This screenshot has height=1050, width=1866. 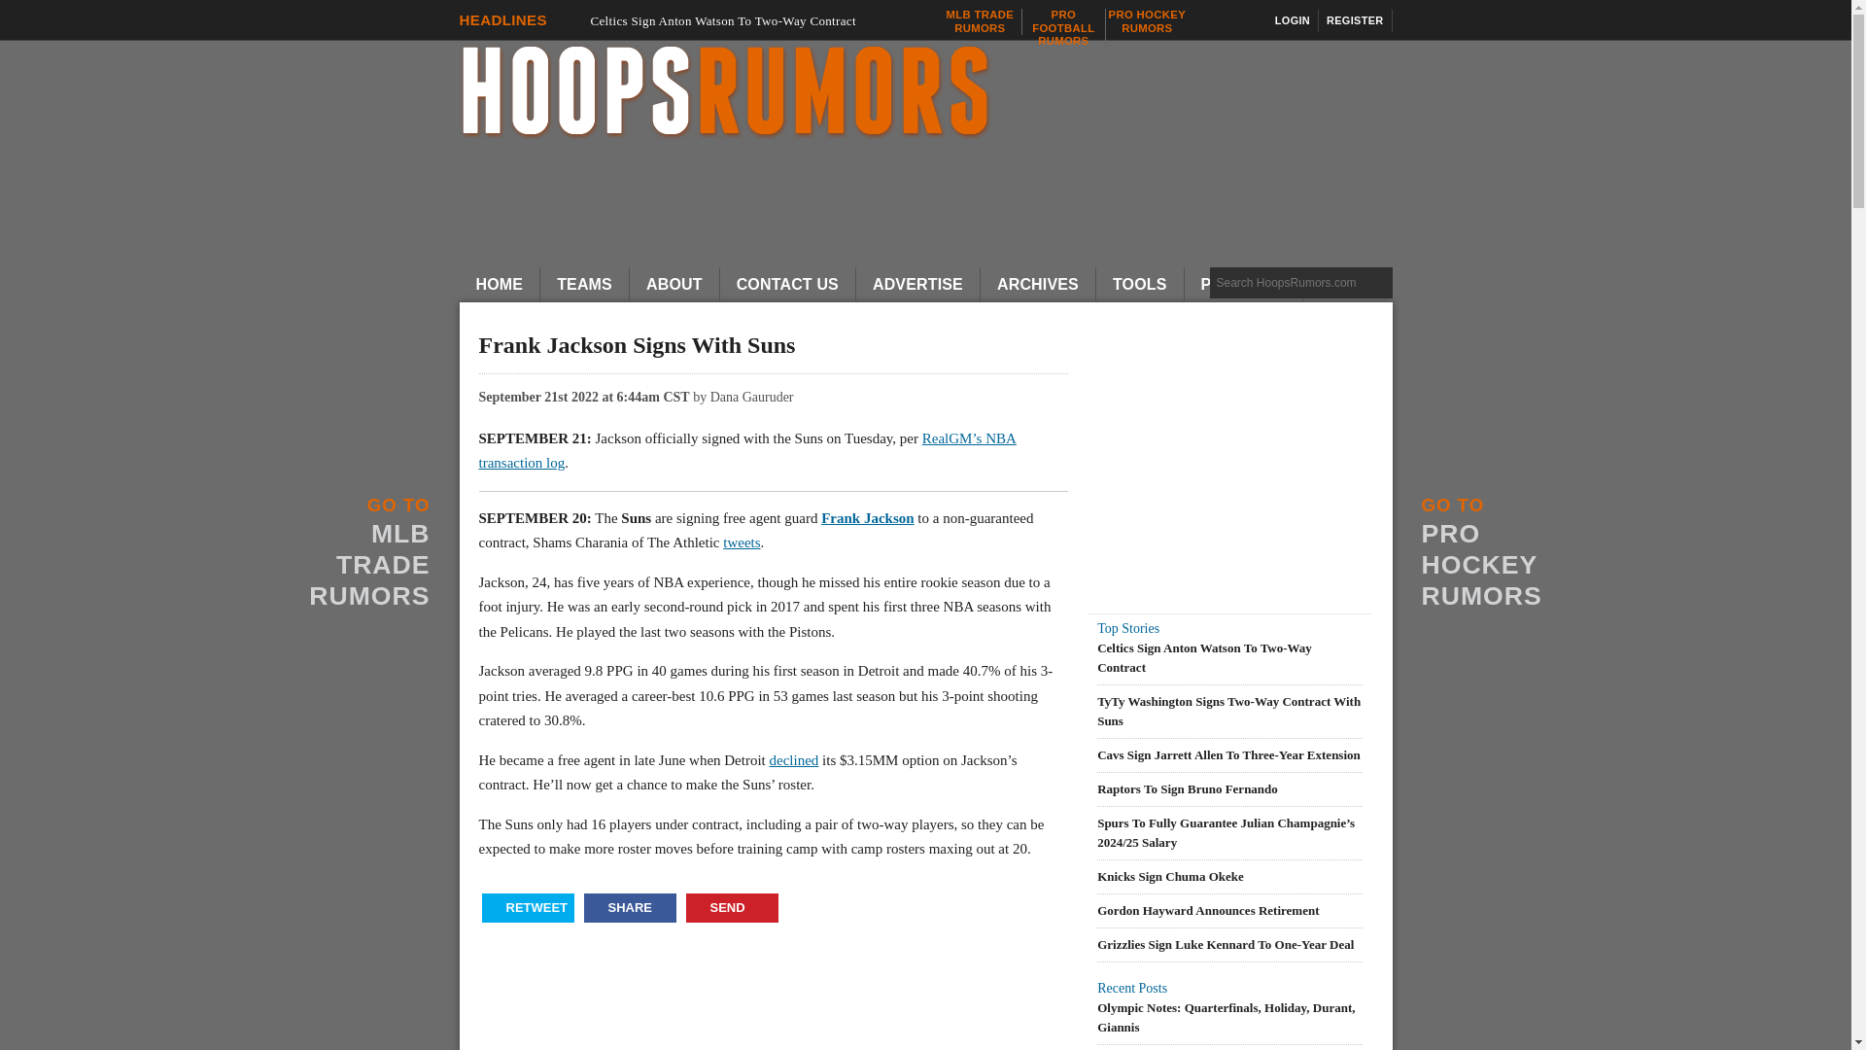 I want to click on Search, so click(x=1063, y=27).